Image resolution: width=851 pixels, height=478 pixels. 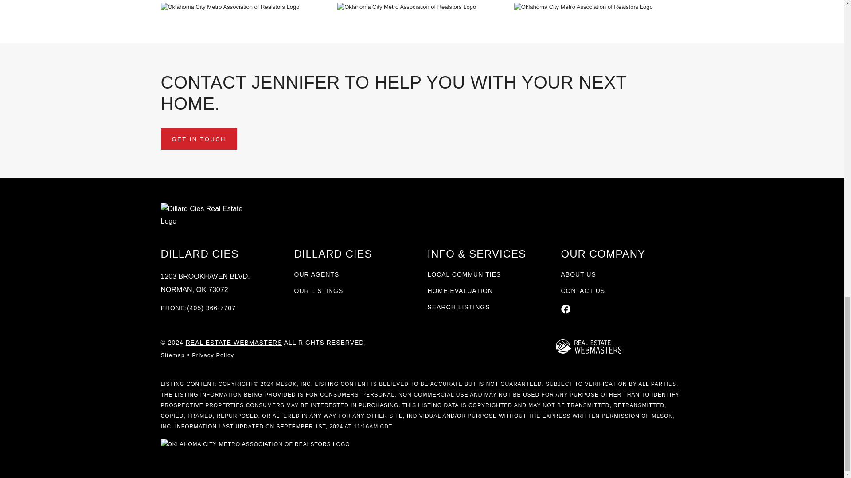 What do you see at coordinates (460, 291) in the screenshot?
I see `HOME EVALUATION` at bounding box center [460, 291].